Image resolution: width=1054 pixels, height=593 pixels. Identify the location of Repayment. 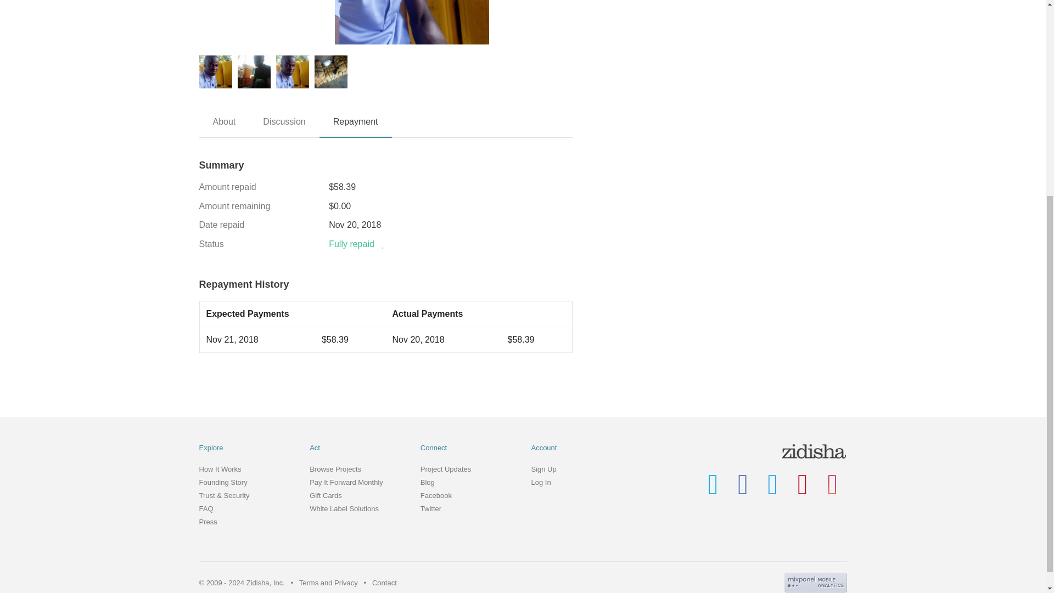
(356, 126).